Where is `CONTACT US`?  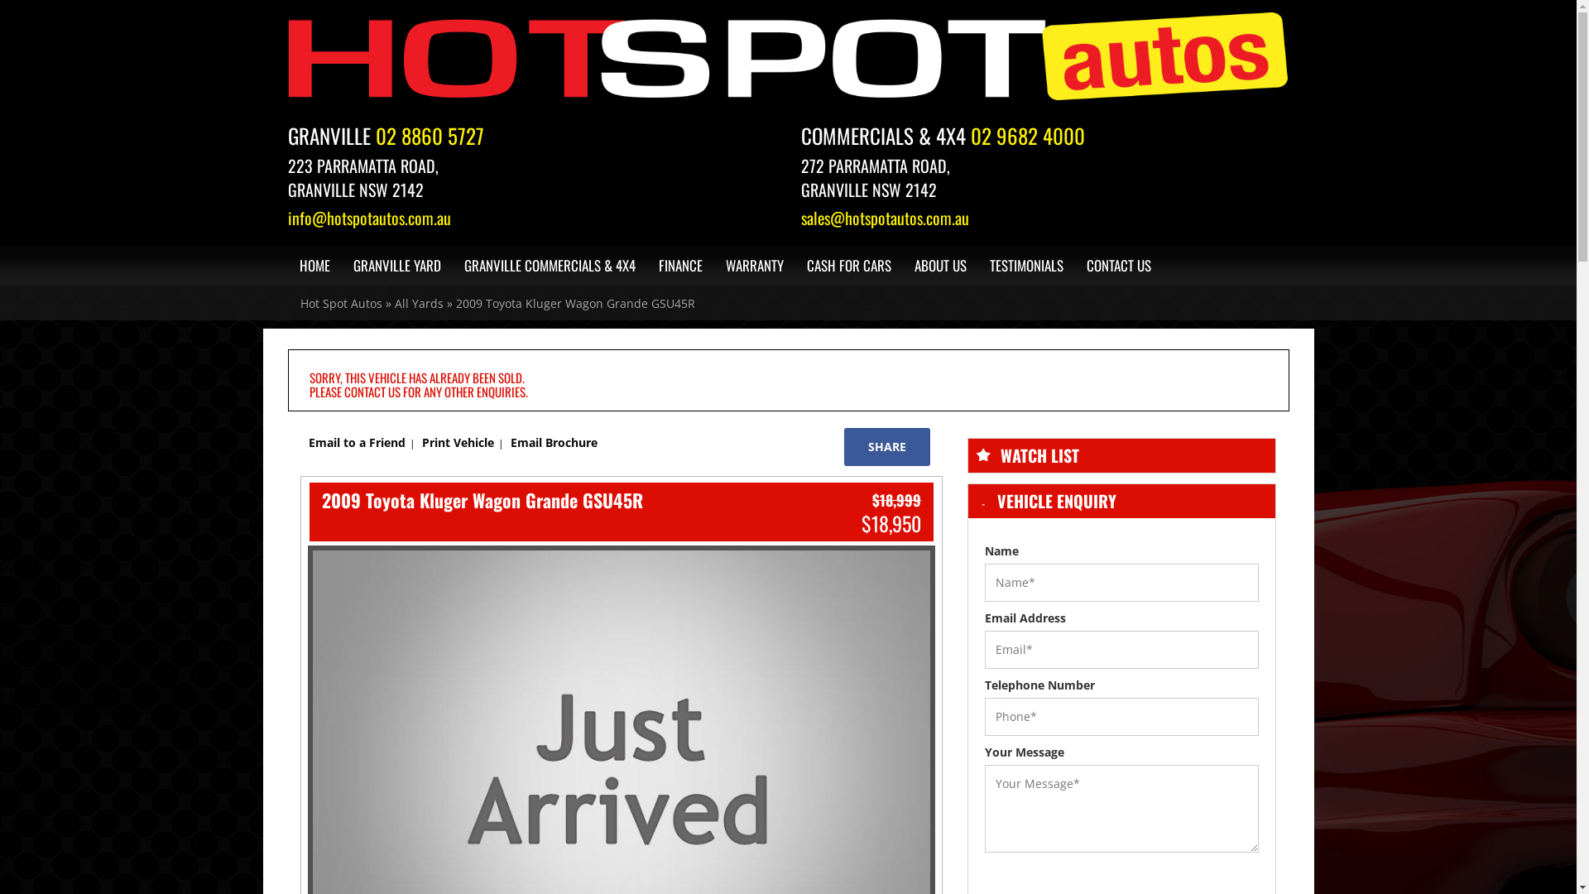 CONTACT US is located at coordinates (1118, 266).